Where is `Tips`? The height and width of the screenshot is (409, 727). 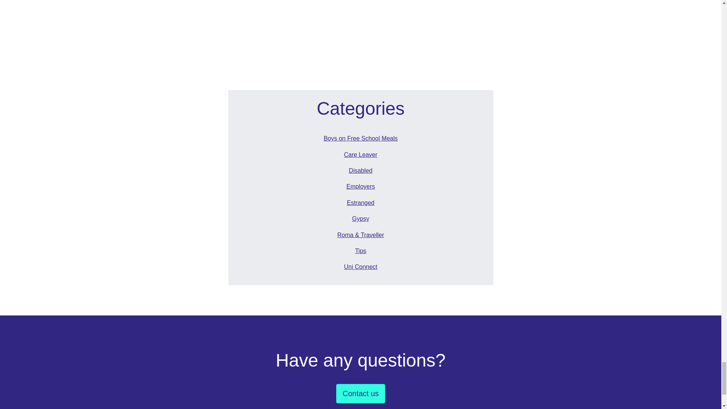 Tips is located at coordinates (360, 251).